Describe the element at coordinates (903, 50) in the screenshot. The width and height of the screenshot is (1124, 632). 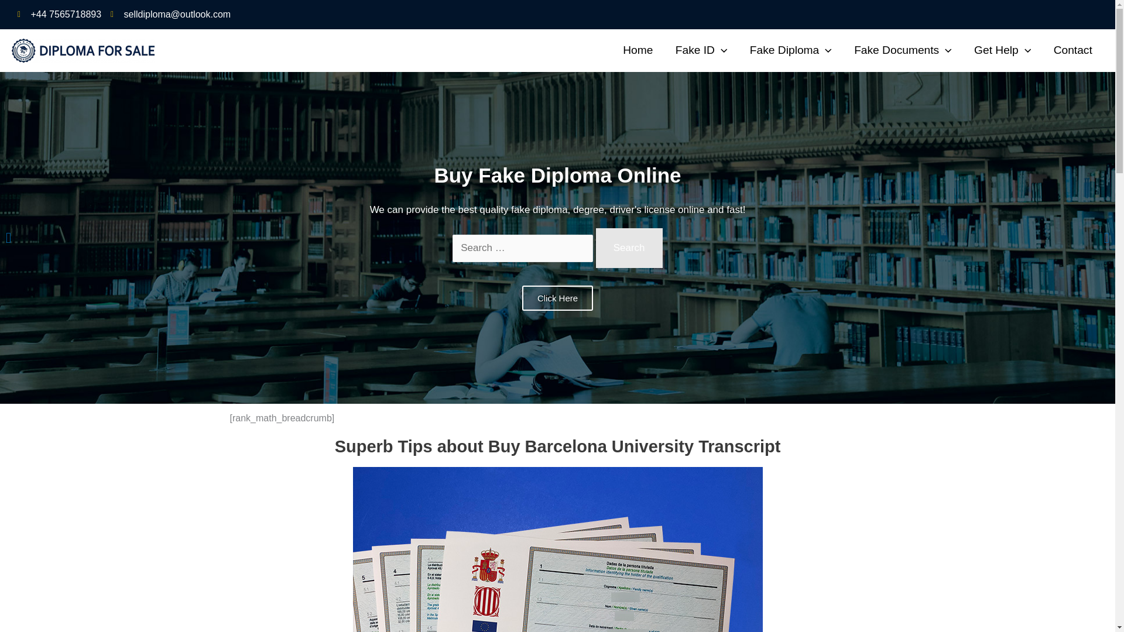
I see `Fake Documents` at that location.